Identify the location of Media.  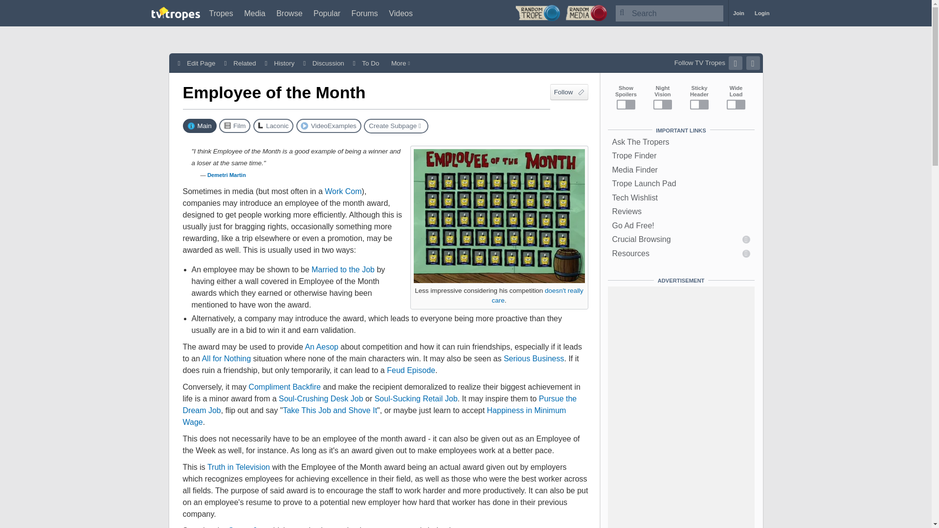
(255, 13).